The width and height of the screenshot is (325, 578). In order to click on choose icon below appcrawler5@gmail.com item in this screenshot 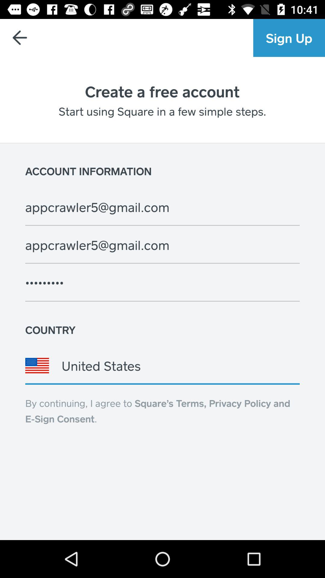, I will do `click(162, 283)`.